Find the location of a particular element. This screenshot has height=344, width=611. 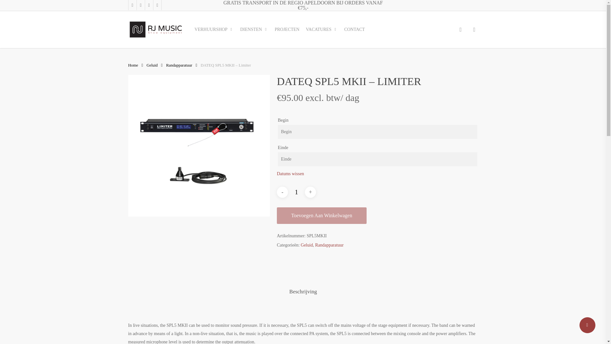

1 is located at coordinates (296, 192).